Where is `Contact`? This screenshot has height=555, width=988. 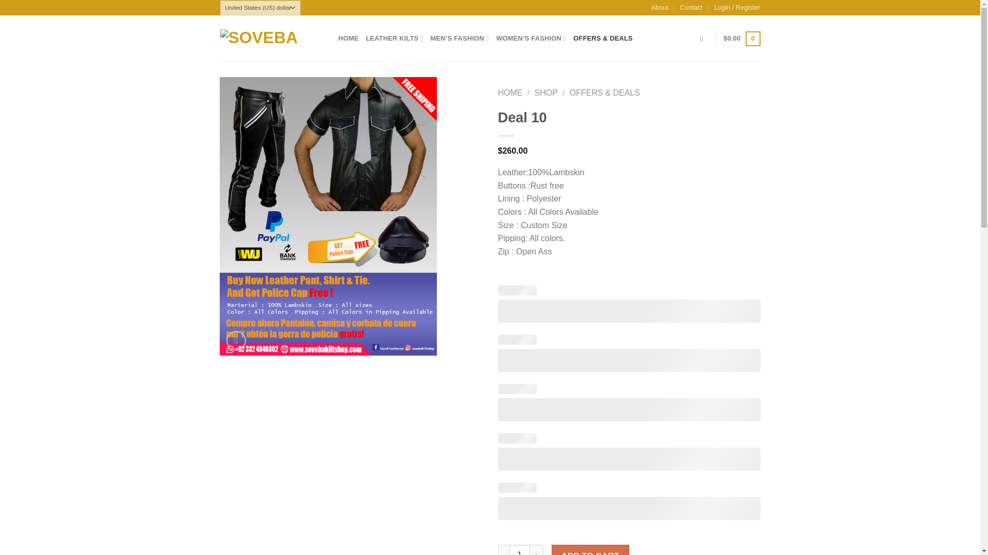 Contact is located at coordinates (691, 8).